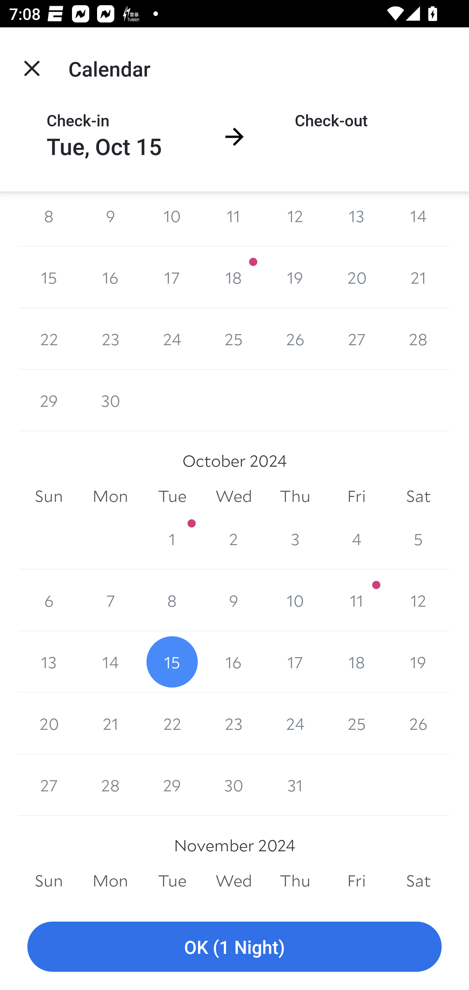 The width and height of the screenshot is (469, 990). I want to click on 20 20 September 2024, so click(356, 277).